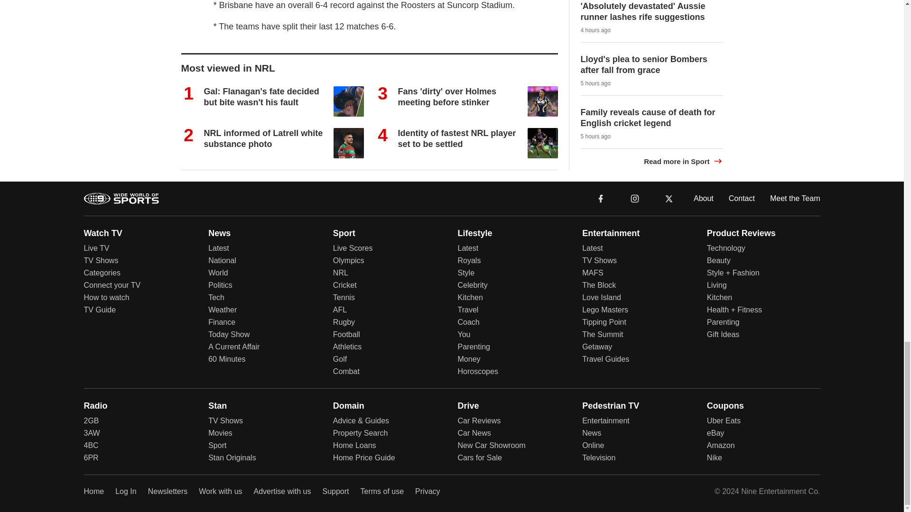 The height and width of the screenshot is (512, 911). What do you see at coordinates (601, 198) in the screenshot?
I see `facebook` at bounding box center [601, 198].